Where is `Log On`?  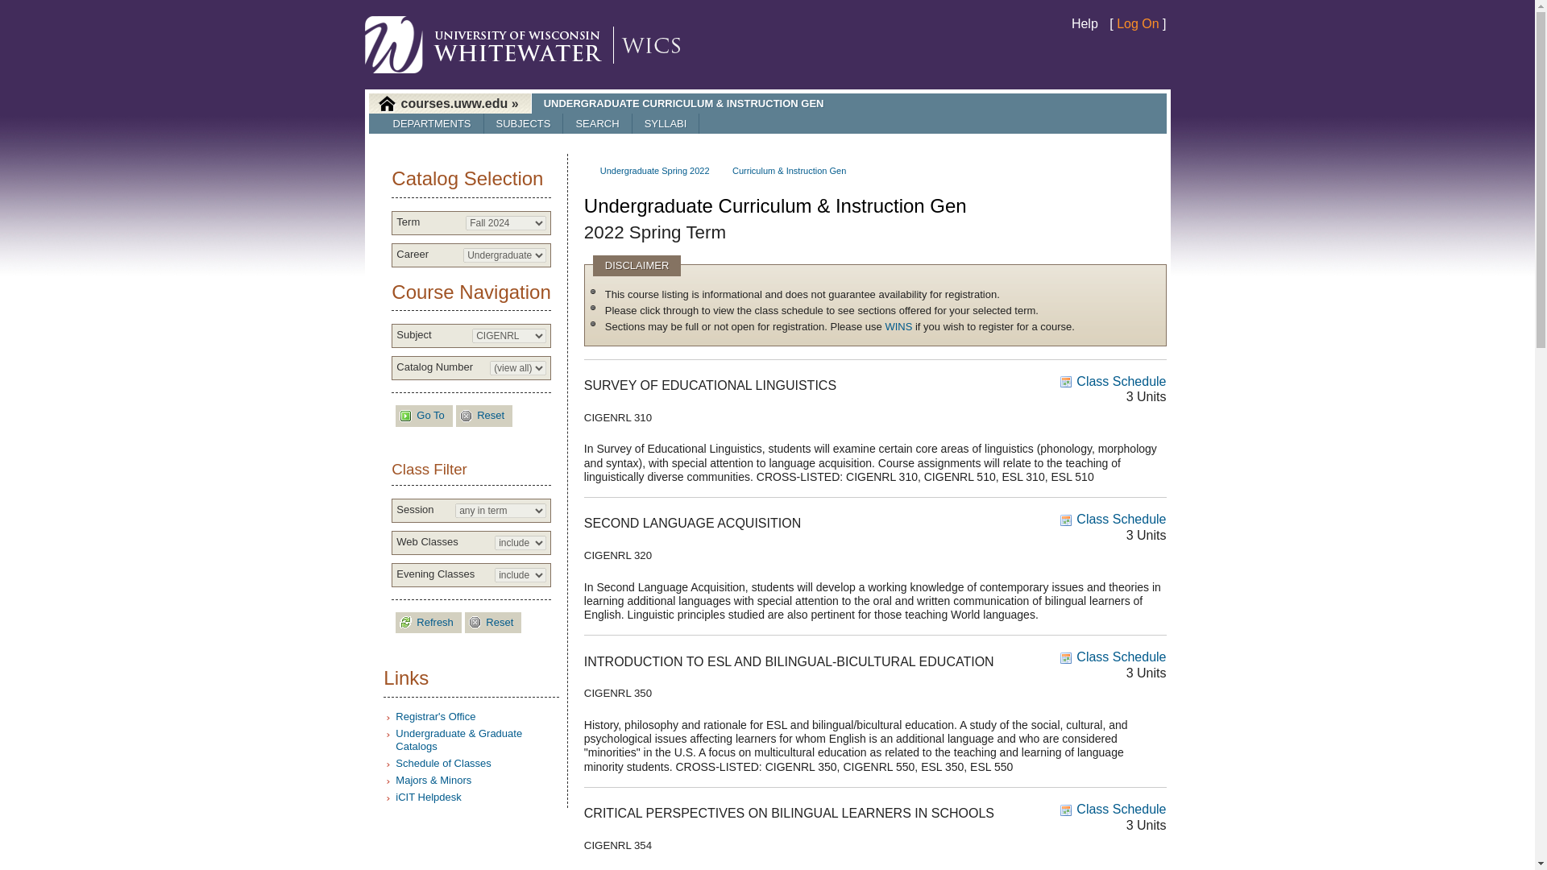
Log On is located at coordinates (1138, 23).